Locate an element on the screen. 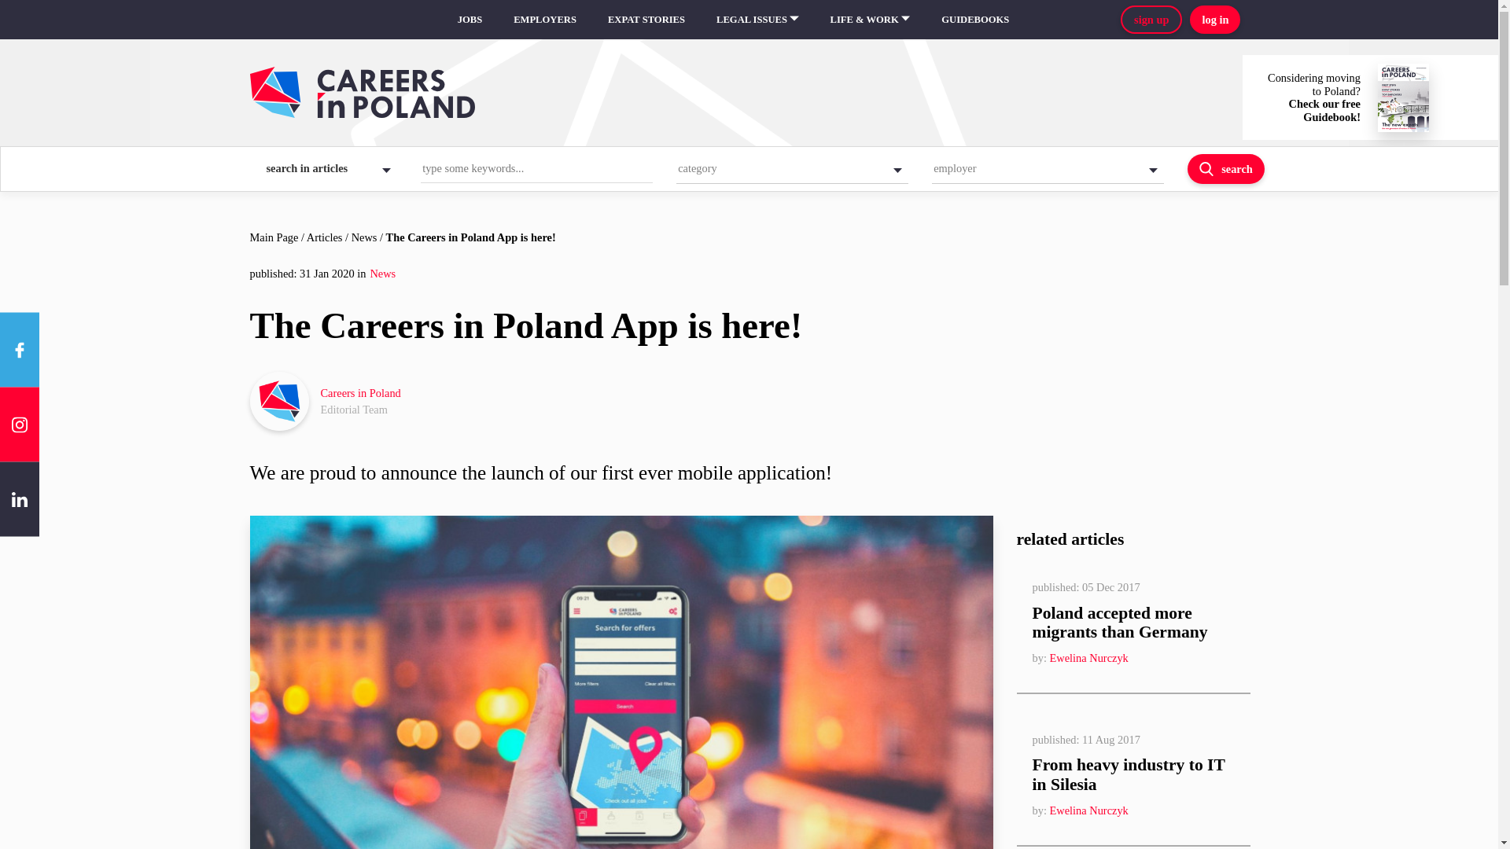 The width and height of the screenshot is (1510, 849). EXPAT STORIES is located at coordinates (1151, 19).